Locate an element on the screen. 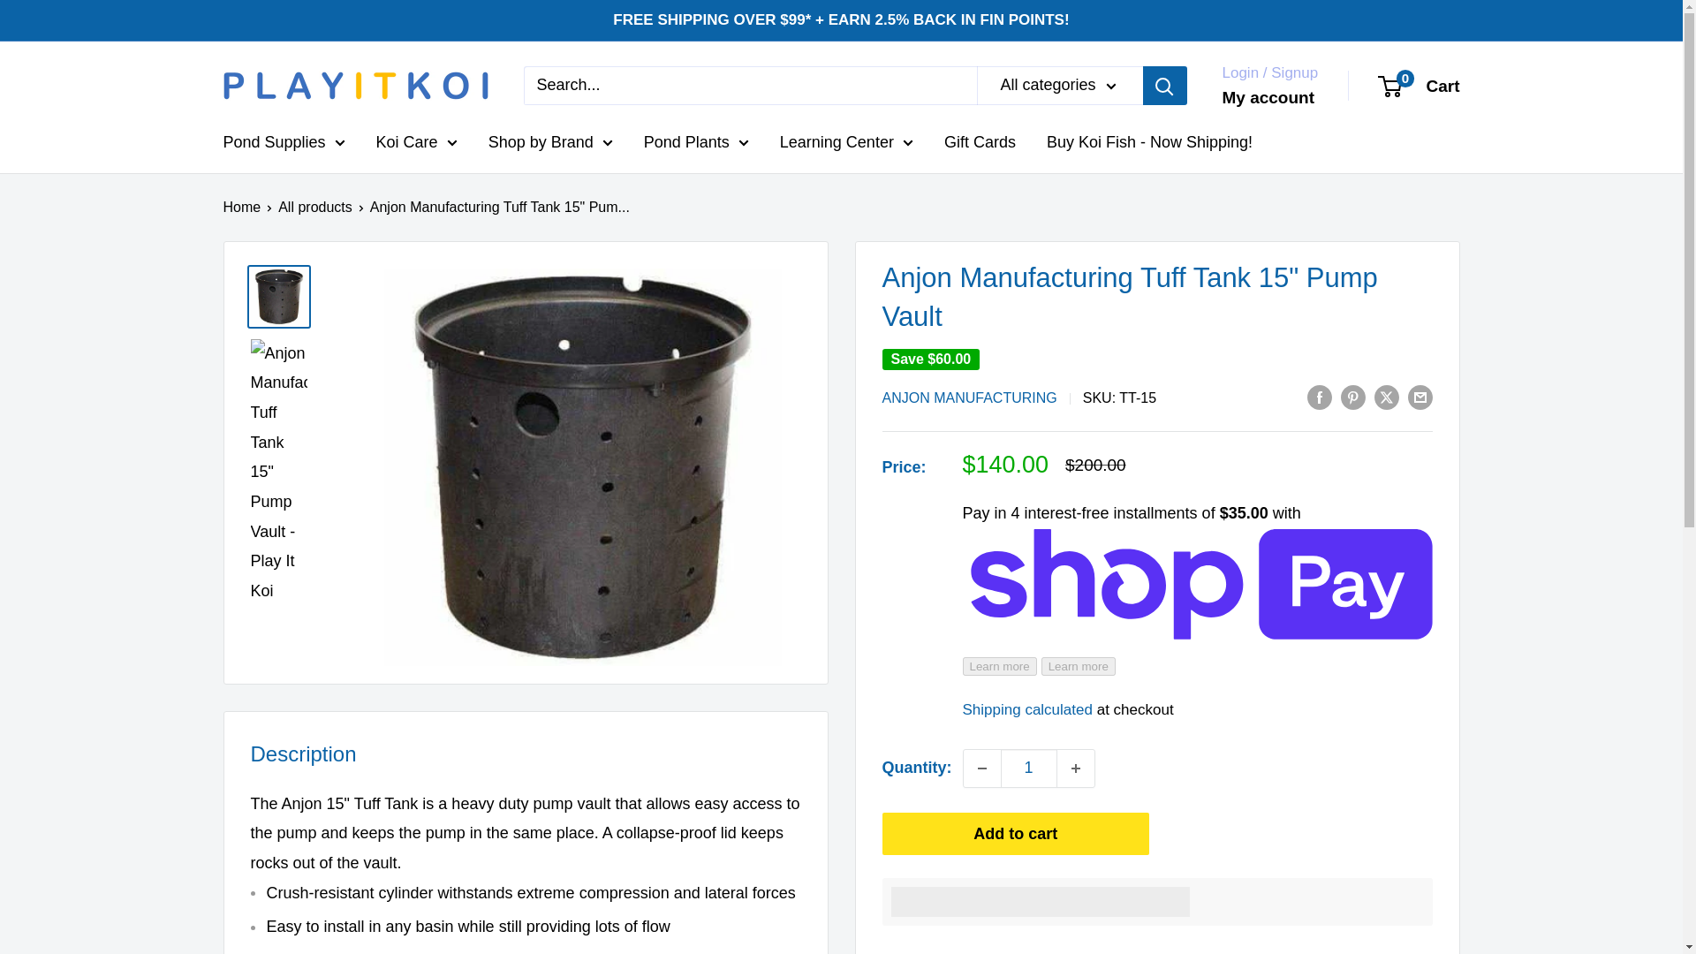  1 is located at coordinates (1028, 768).